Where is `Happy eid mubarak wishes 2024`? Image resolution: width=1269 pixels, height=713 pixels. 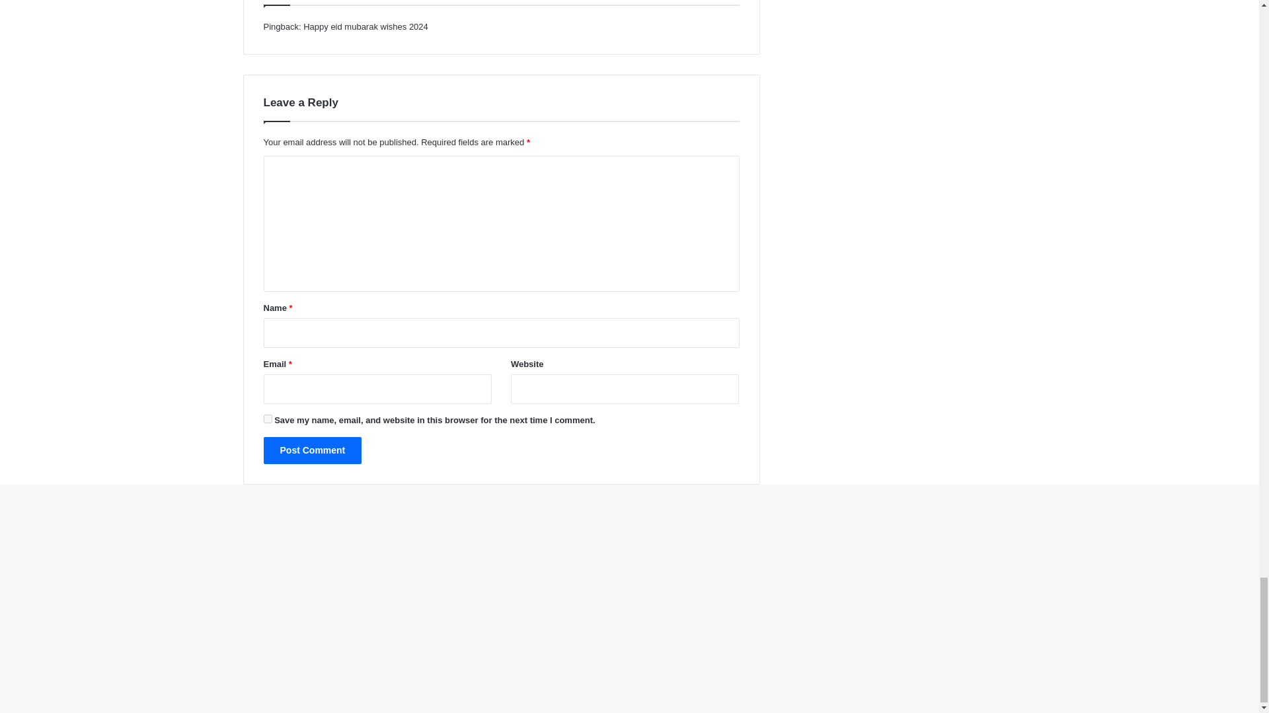
Happy eid mubarak wishes 2024 is located at coordinates (365, 26).